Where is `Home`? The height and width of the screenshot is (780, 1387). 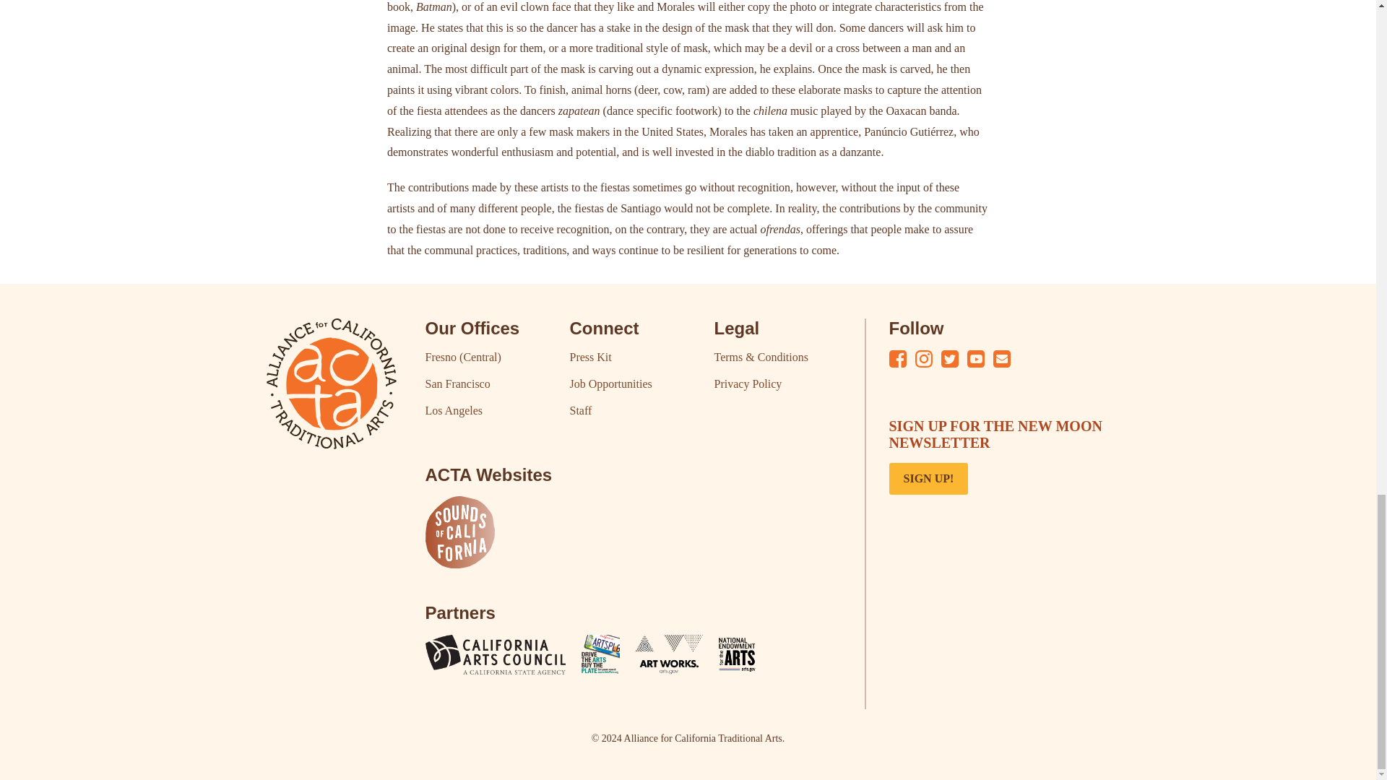
Home is located at coordinates (331, 383).